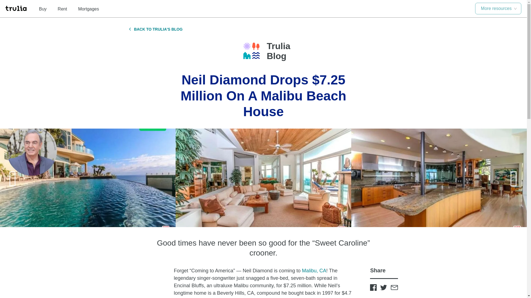 This screenshot has height=298, width=531. Describe the element at coordinates (130, 29) in the screenshot. I see `GROUP CREATED WITH SKETCH.` at that location.